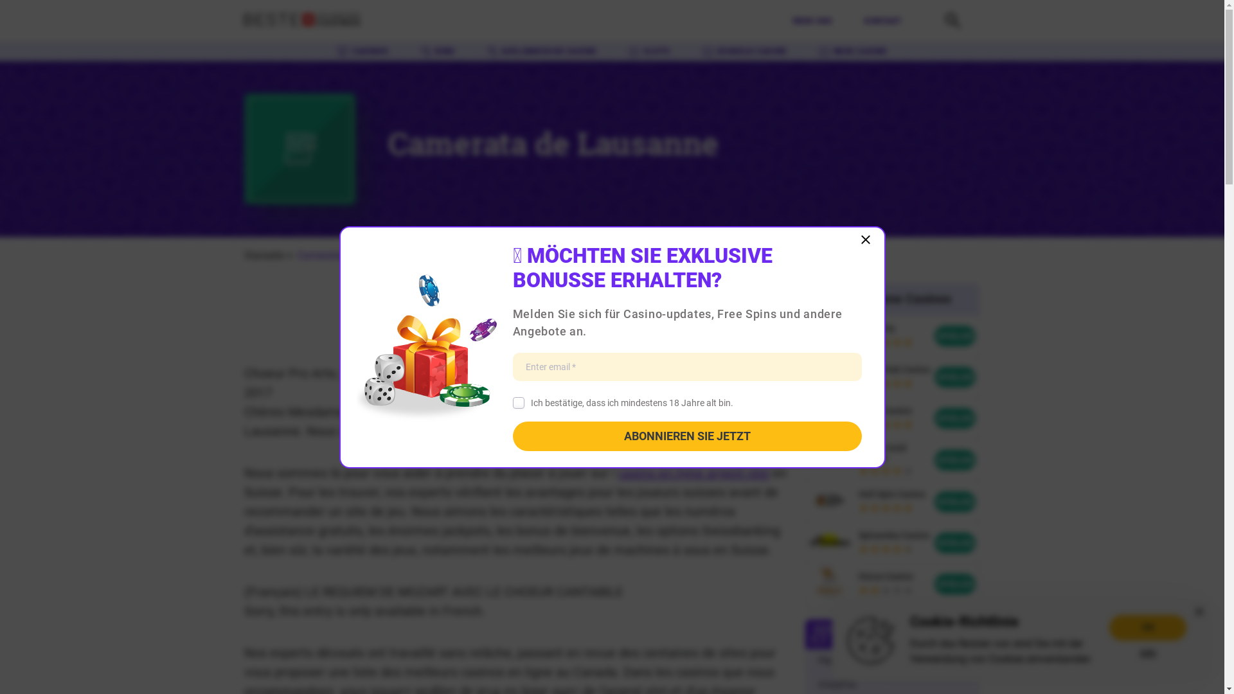 The height and width of the screenshot is (694, 1234). What do you see at coordinates (1148, 627) in the screenshot?
I see `OK` at bounding box center [1148, 627].